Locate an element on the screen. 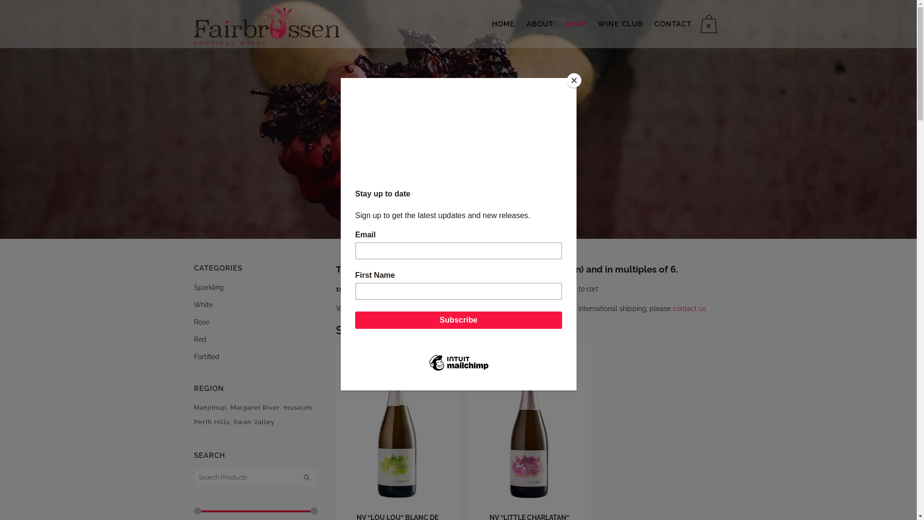  contact us is located at coordinates (689, 309).